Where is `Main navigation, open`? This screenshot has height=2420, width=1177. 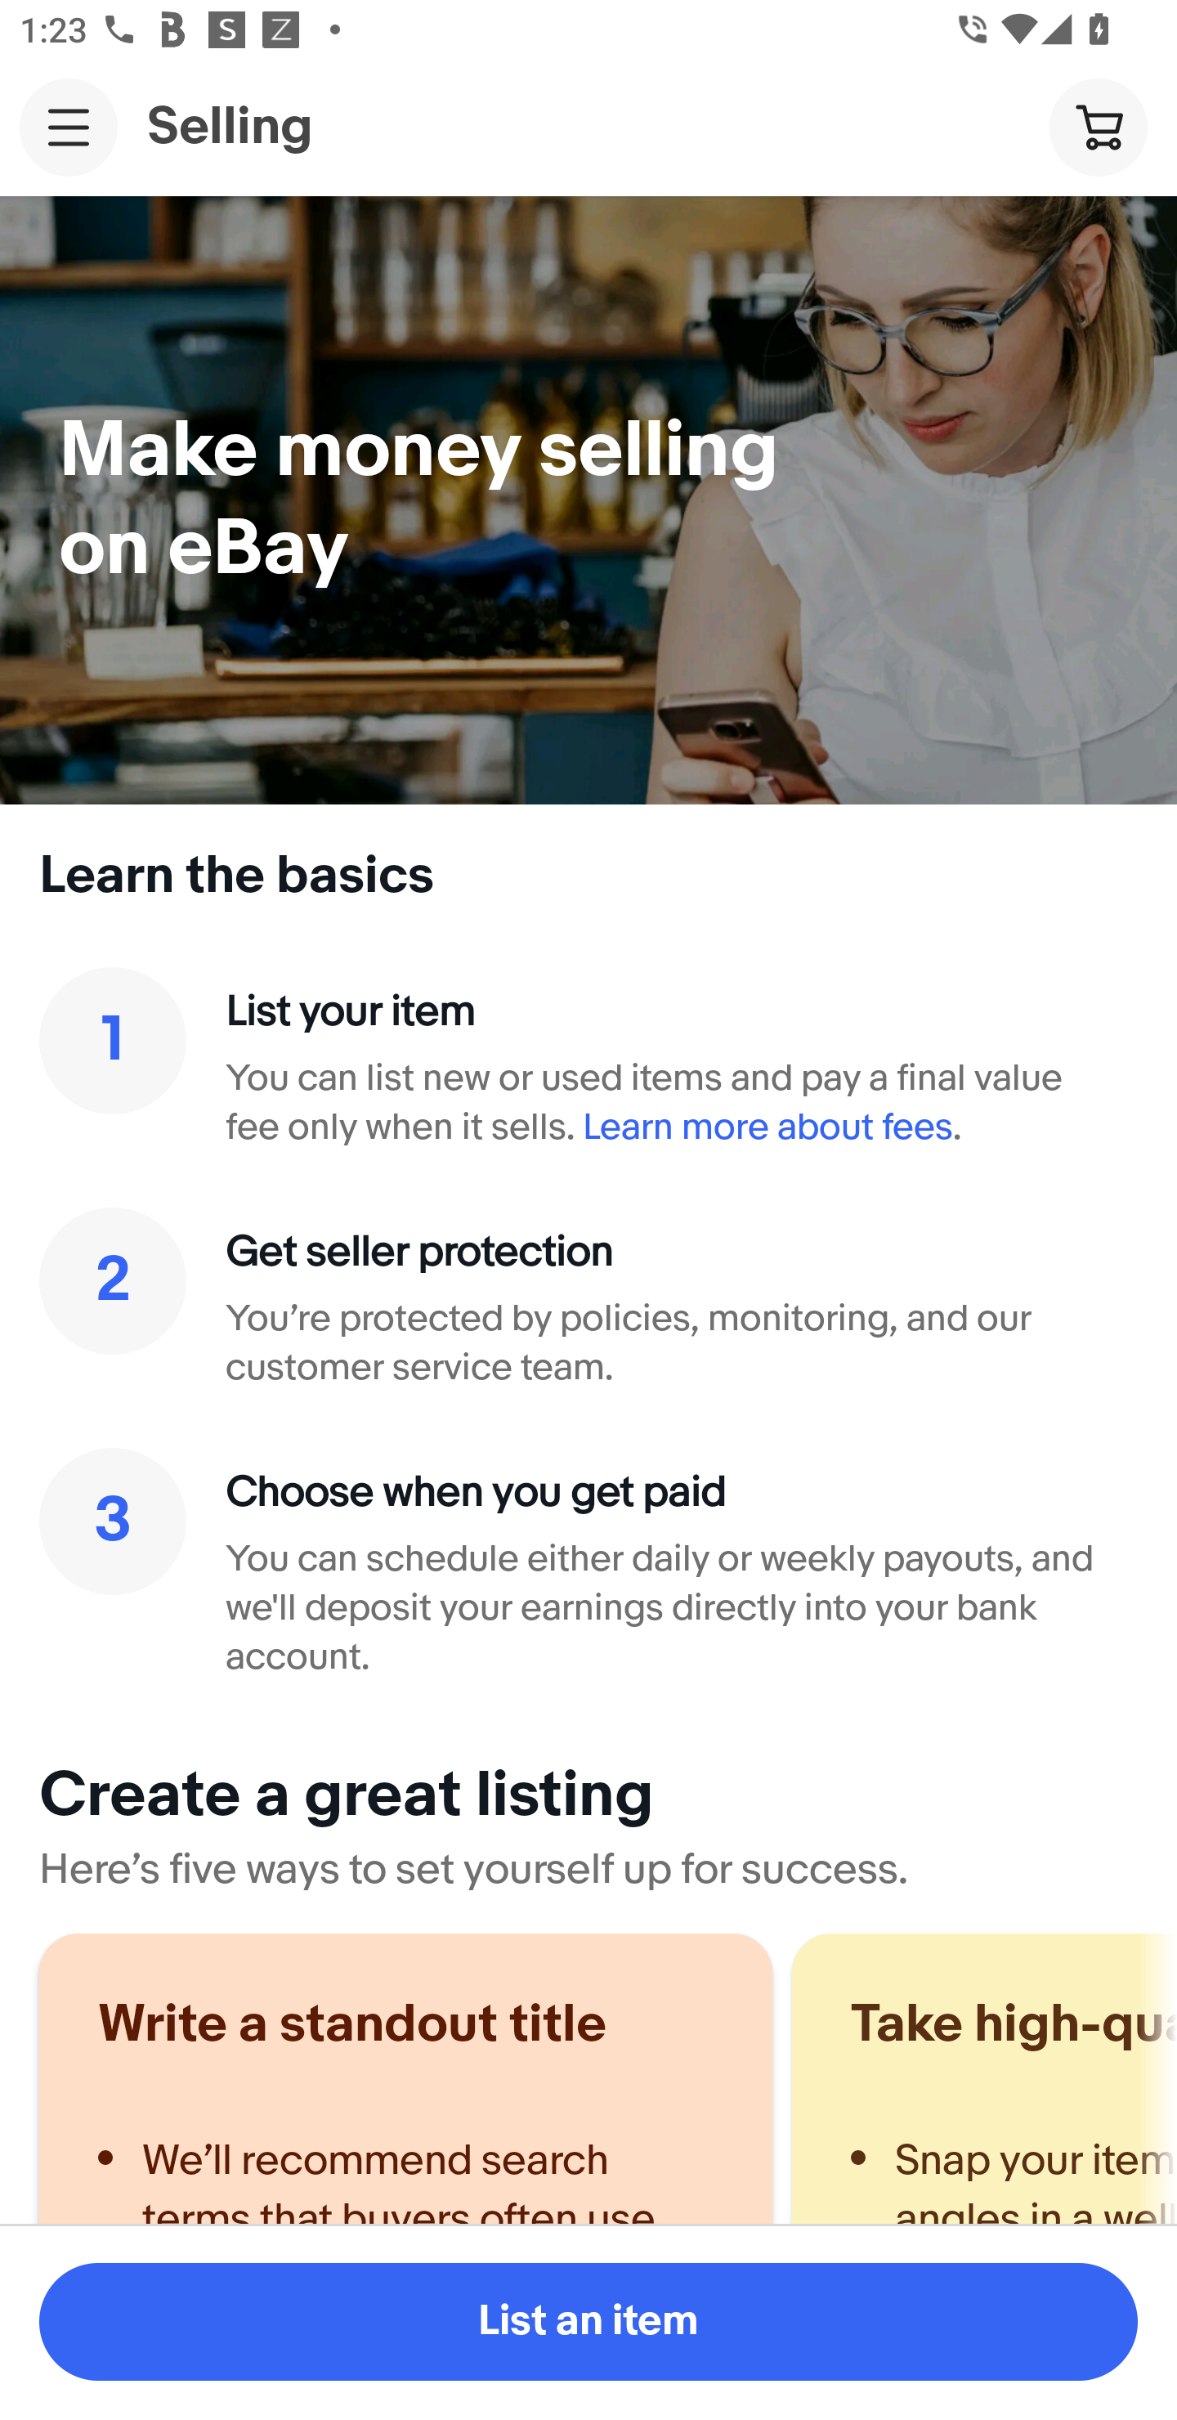 Main navigation, open is located at coordinates (69, 127).